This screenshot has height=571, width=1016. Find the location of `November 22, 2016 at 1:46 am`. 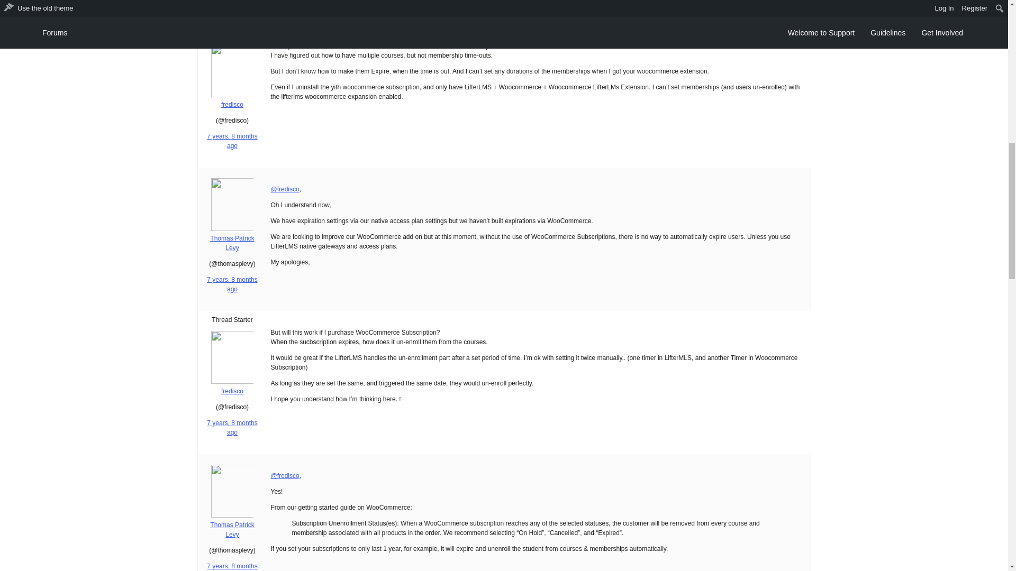

November 22, 2016 at 1:46 am is located at coordinates (232, 141).